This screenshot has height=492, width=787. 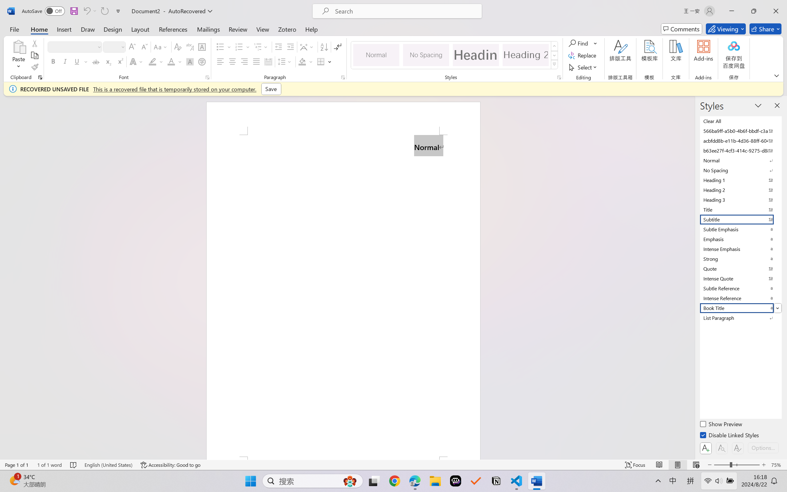 I want to click on Text Effects and Typography, so click(x=137, y=61).